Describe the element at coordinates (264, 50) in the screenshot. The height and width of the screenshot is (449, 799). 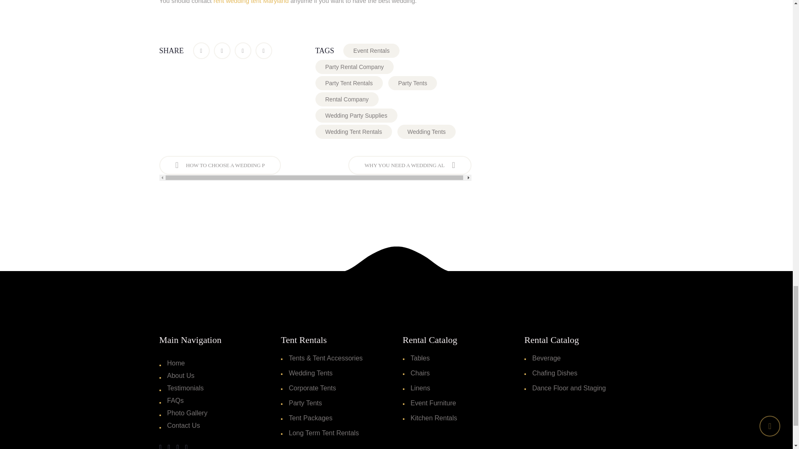
I see `Pinterest` at that location.